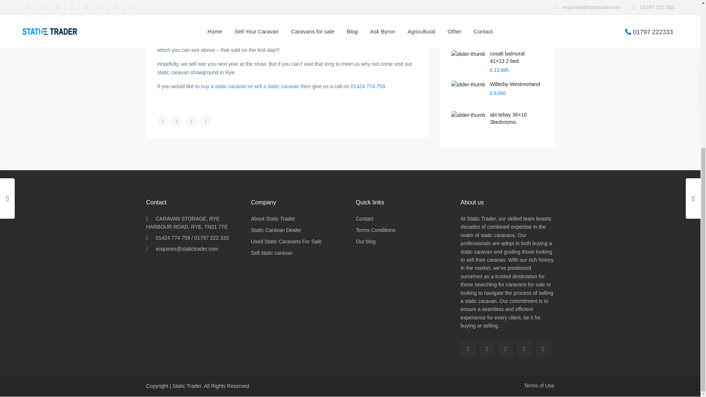 This screenshot has width=706, height=397. I want to click on Sell static caravan, so click(271, 253).